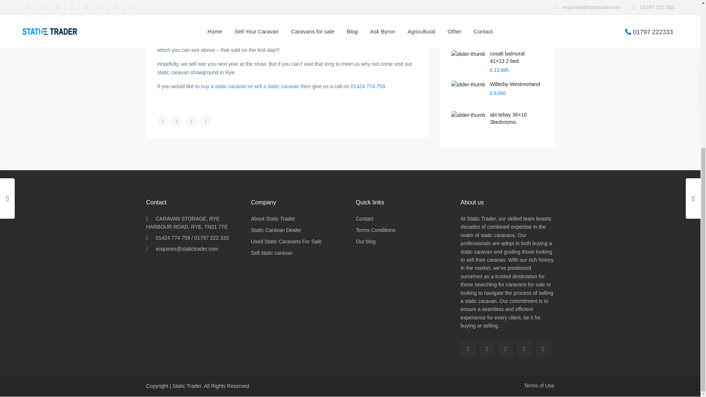 This screenshot has width=706, height=397. I want to click on Sell static caravan, so click(271, 253).